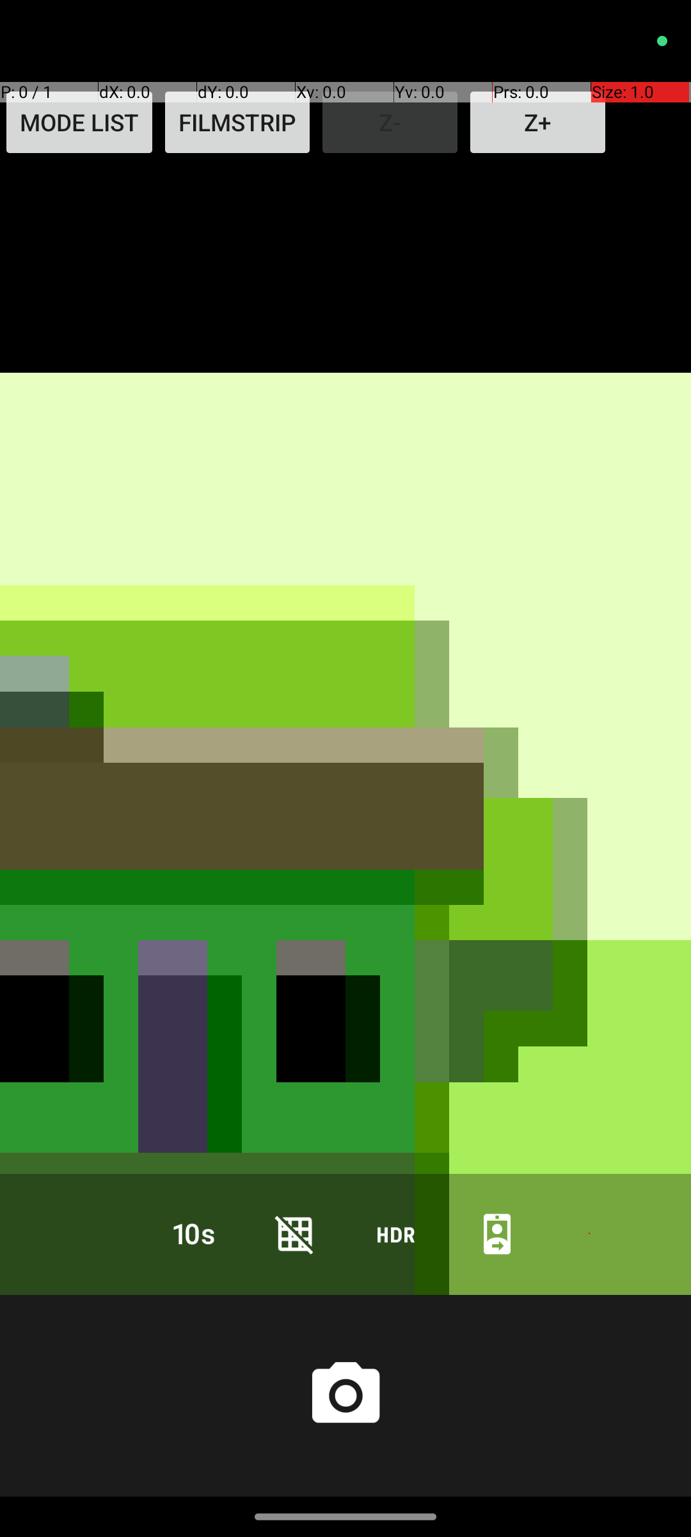 This screenshot has height=1537, width=691. I want to click on Countdown timer duration is set to 10 seconds, so click(194, 1233).